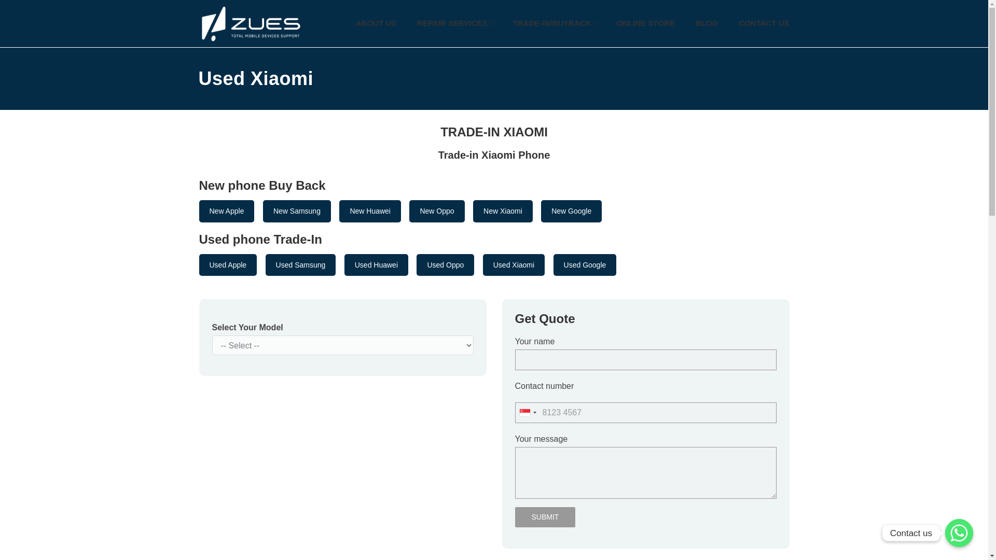 Image resolution: width=996 pixels, height=560 pixels. What do you see at coordinates (370, 211) in the screenshot?
I see `New Huawei` at bounding box center [370, 211].